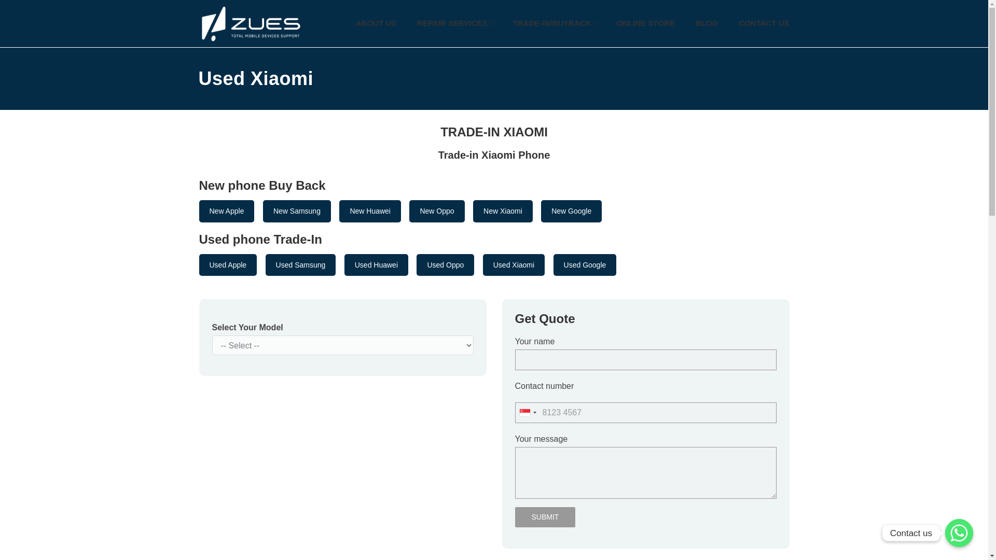 Image resolution: width=996 pixels, height=560 pixels. What do you see at coordinates (370, 211) in the screenshot?
I see `New Huawei` at bounding box center [370, 211].